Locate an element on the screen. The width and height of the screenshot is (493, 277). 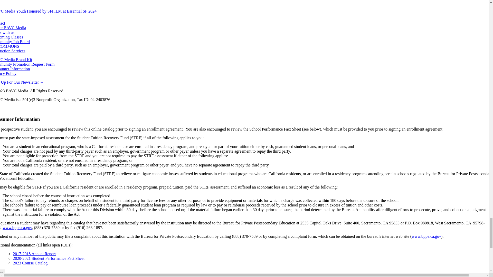
BAVC Media Youth Honored by SFFILM at Essential SF 2024 is located at coordinates (48, 11).